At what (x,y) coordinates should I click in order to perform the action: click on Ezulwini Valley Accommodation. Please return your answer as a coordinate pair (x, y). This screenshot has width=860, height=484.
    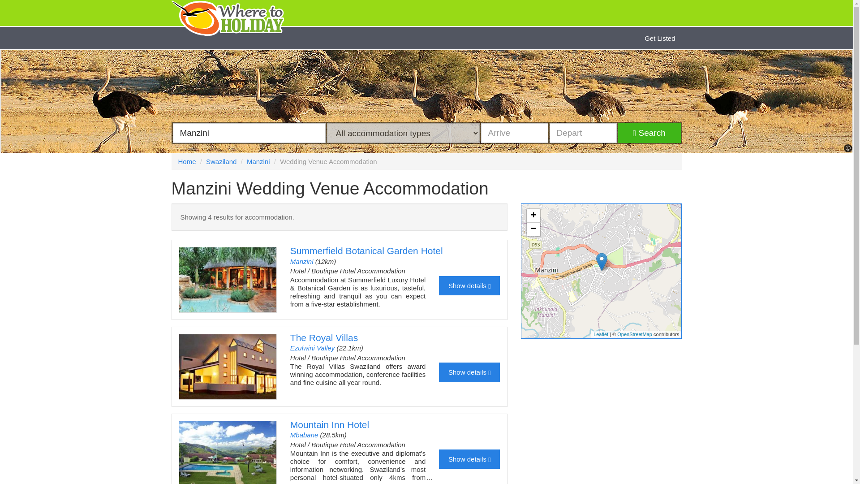
    Looking at the image, I should click on (313, 348).